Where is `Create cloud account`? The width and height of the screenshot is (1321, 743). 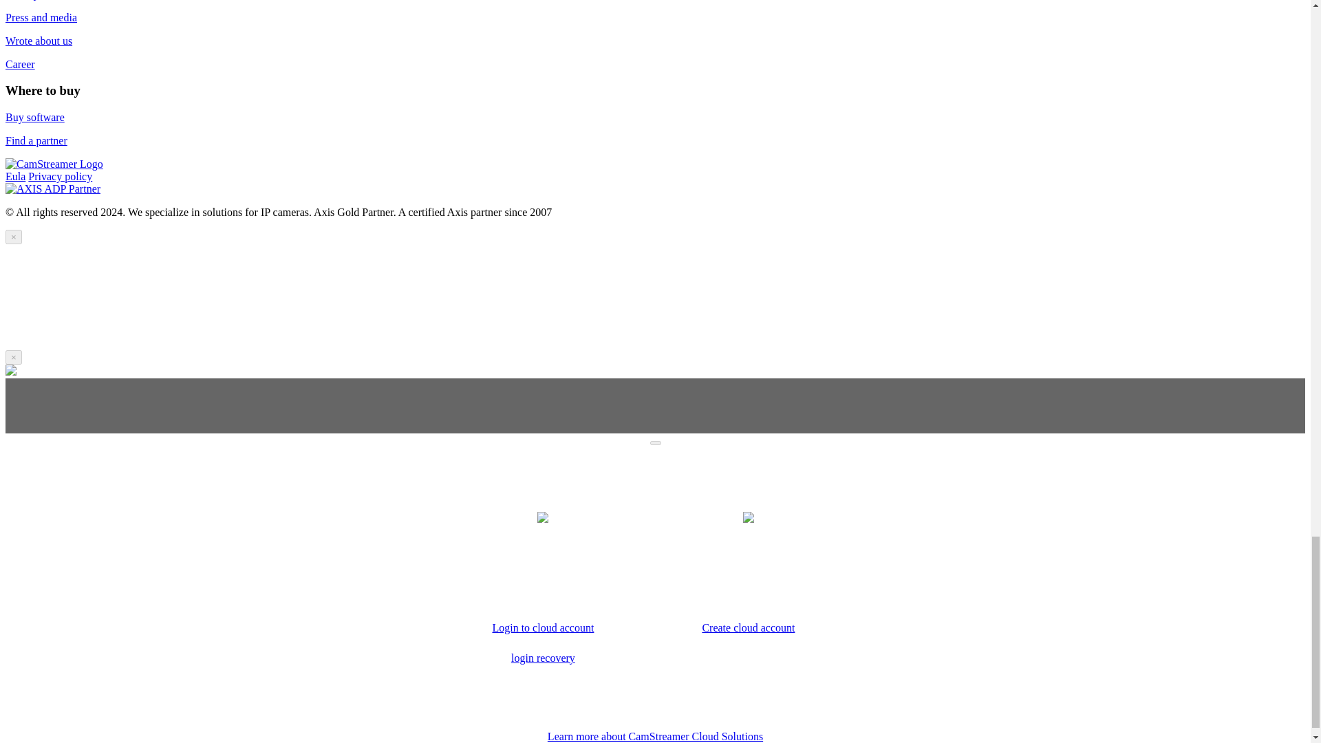 Create cloud account is located at coordinates (749, 627).